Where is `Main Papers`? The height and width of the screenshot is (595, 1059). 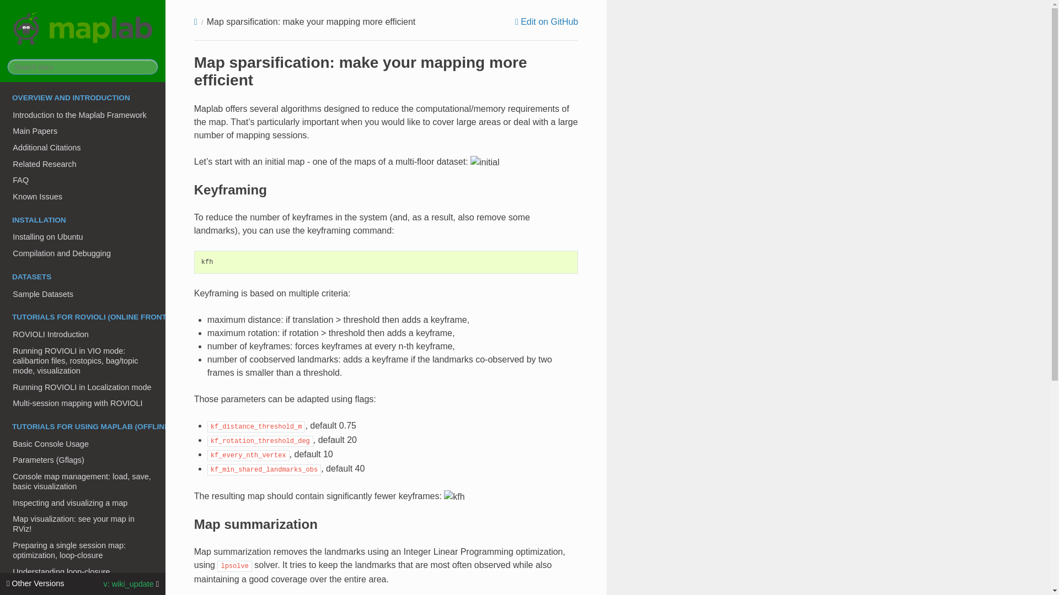
Main Papers is located at coordinates (83, 131).